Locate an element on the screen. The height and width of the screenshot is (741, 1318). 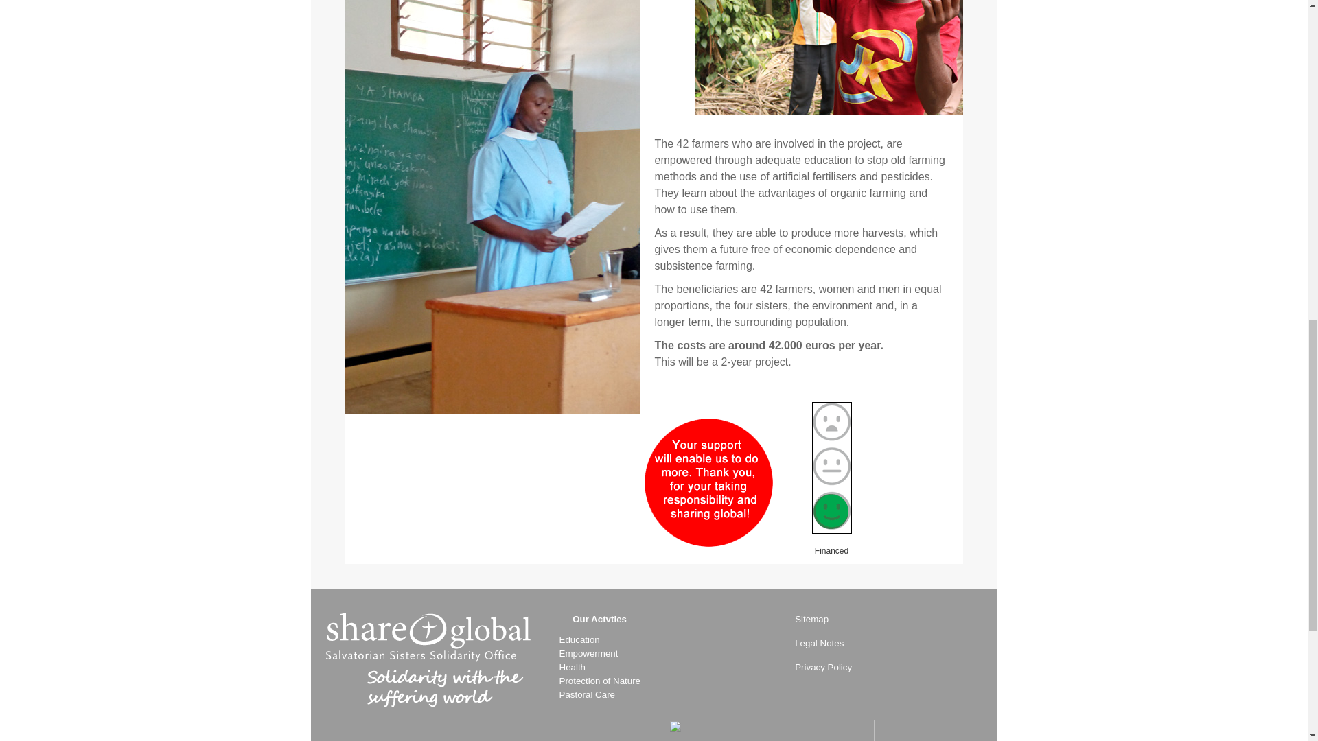
Privacy Policy is located at coordinates (816, 667).